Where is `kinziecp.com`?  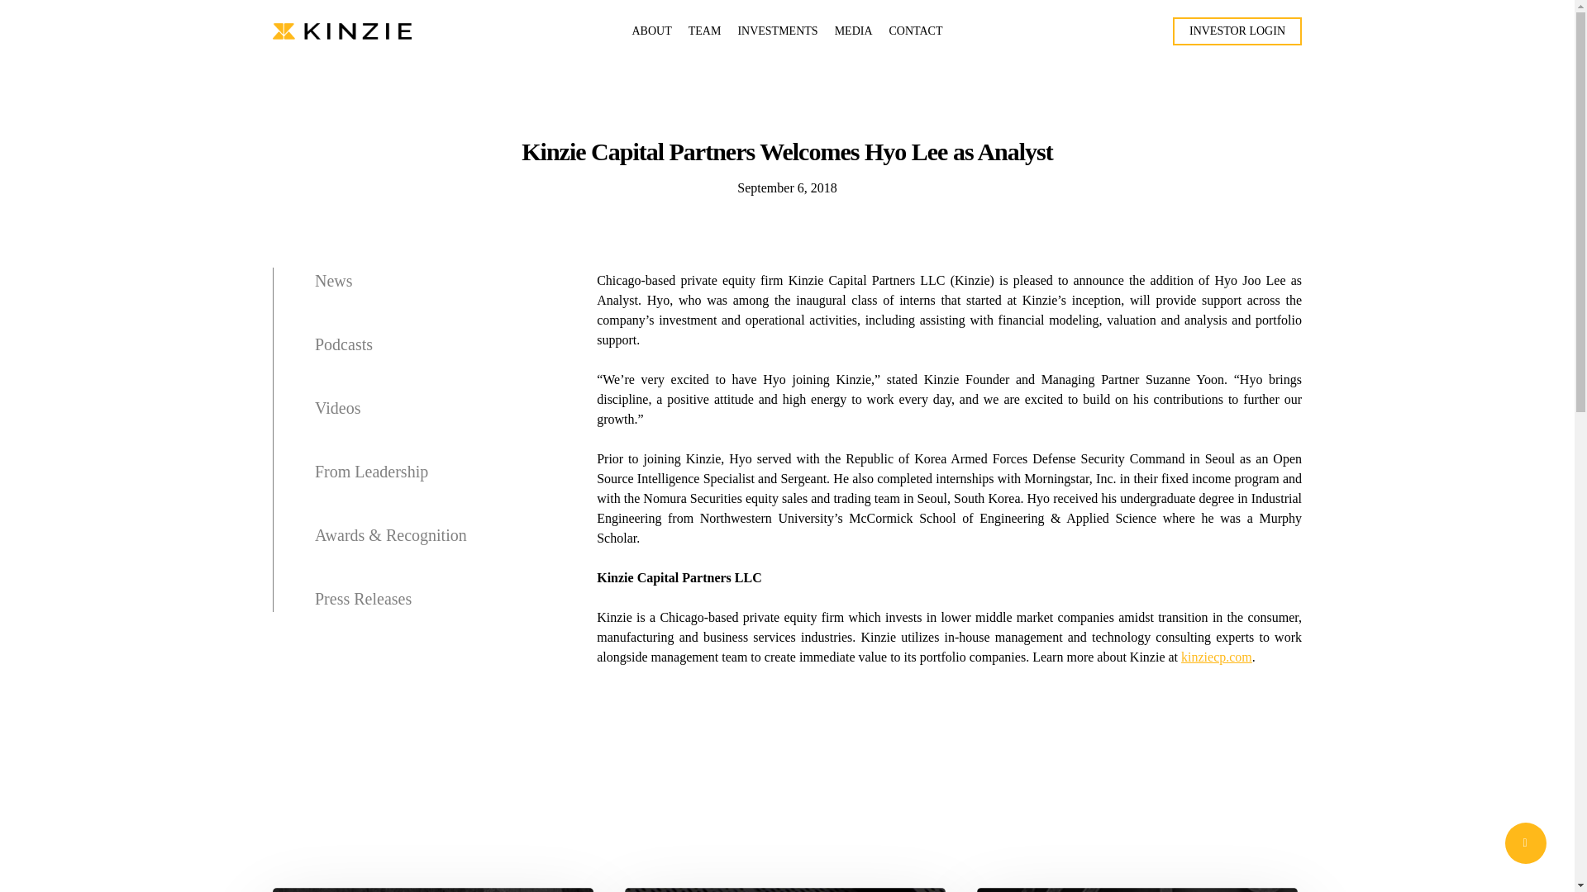
kinziecp.com is located at coordinates (1216, 657).